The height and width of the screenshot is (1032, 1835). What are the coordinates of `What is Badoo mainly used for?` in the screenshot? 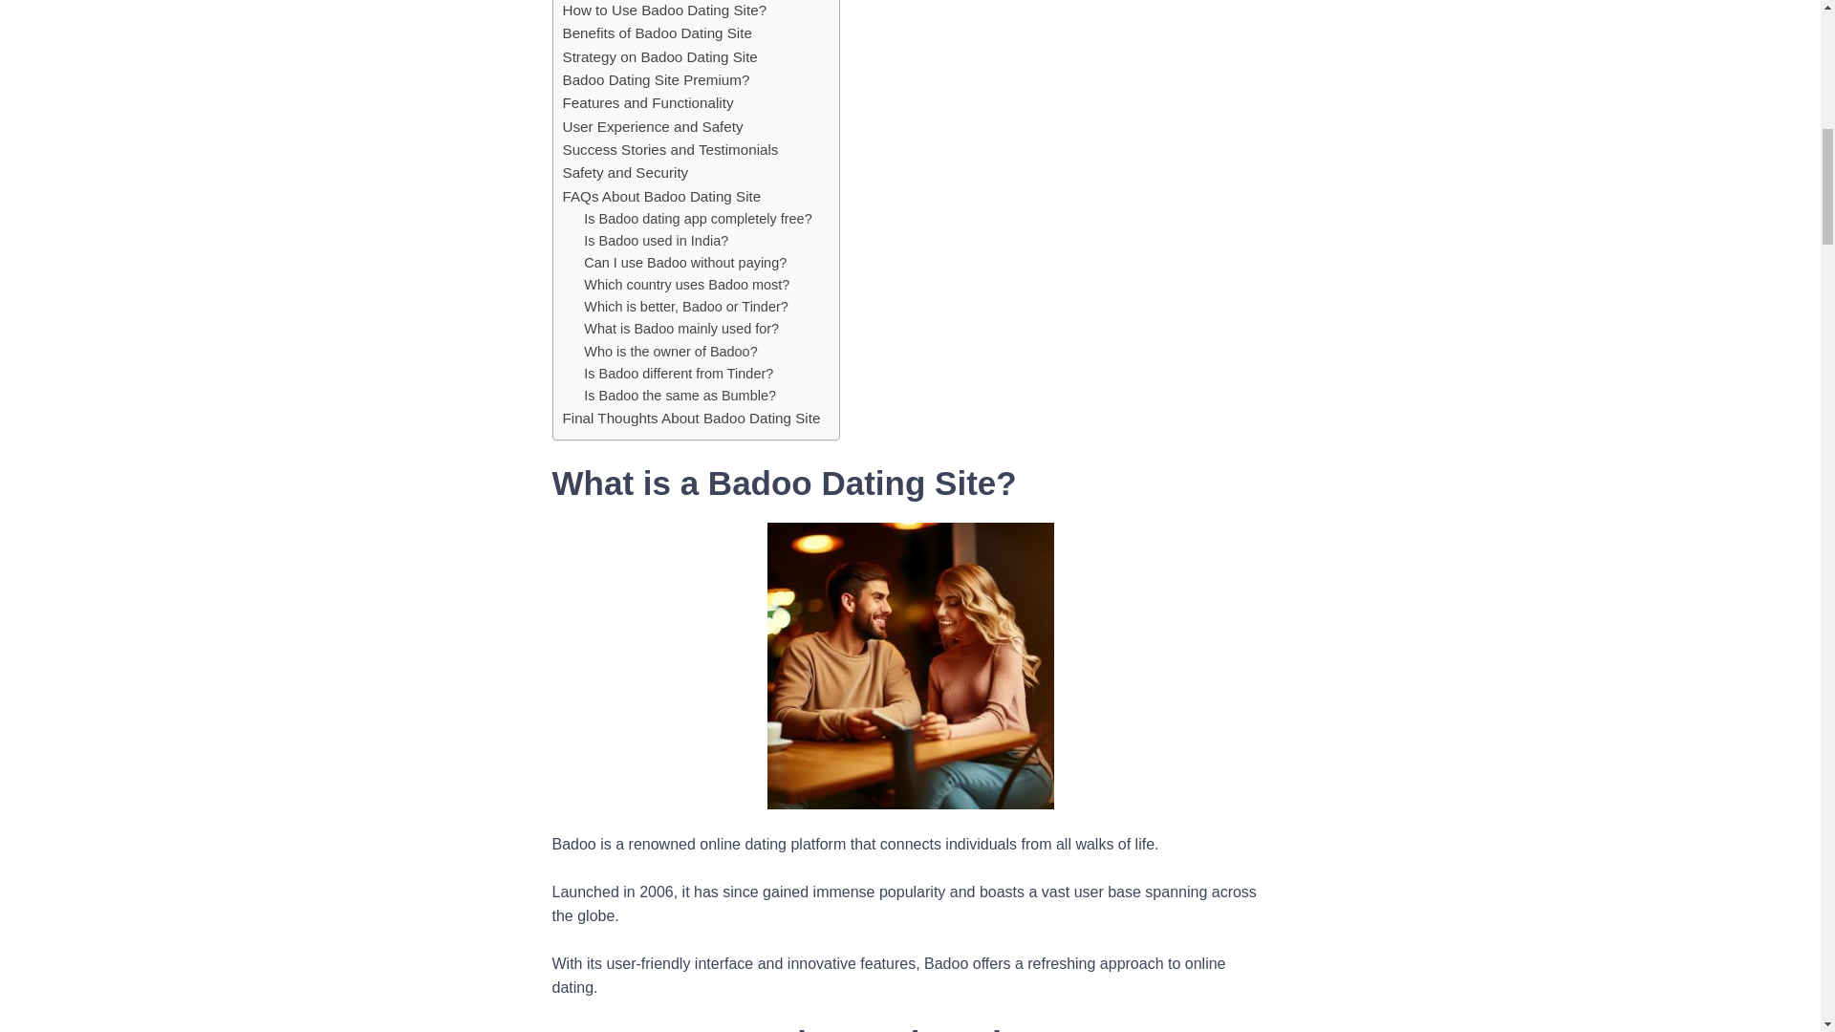 It's located at (680, 329).